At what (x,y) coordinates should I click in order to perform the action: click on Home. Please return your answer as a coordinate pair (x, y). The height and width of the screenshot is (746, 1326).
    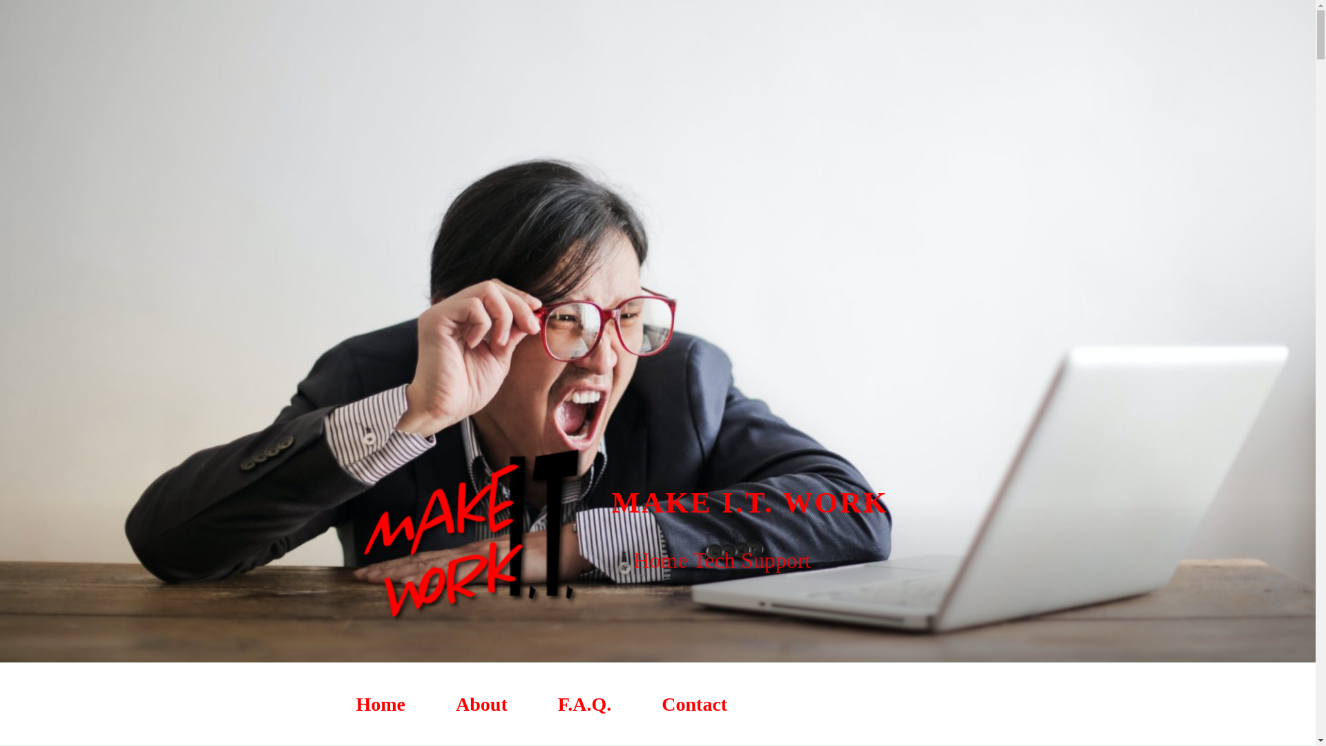
    Looking at the image, I should click on (381, 704).